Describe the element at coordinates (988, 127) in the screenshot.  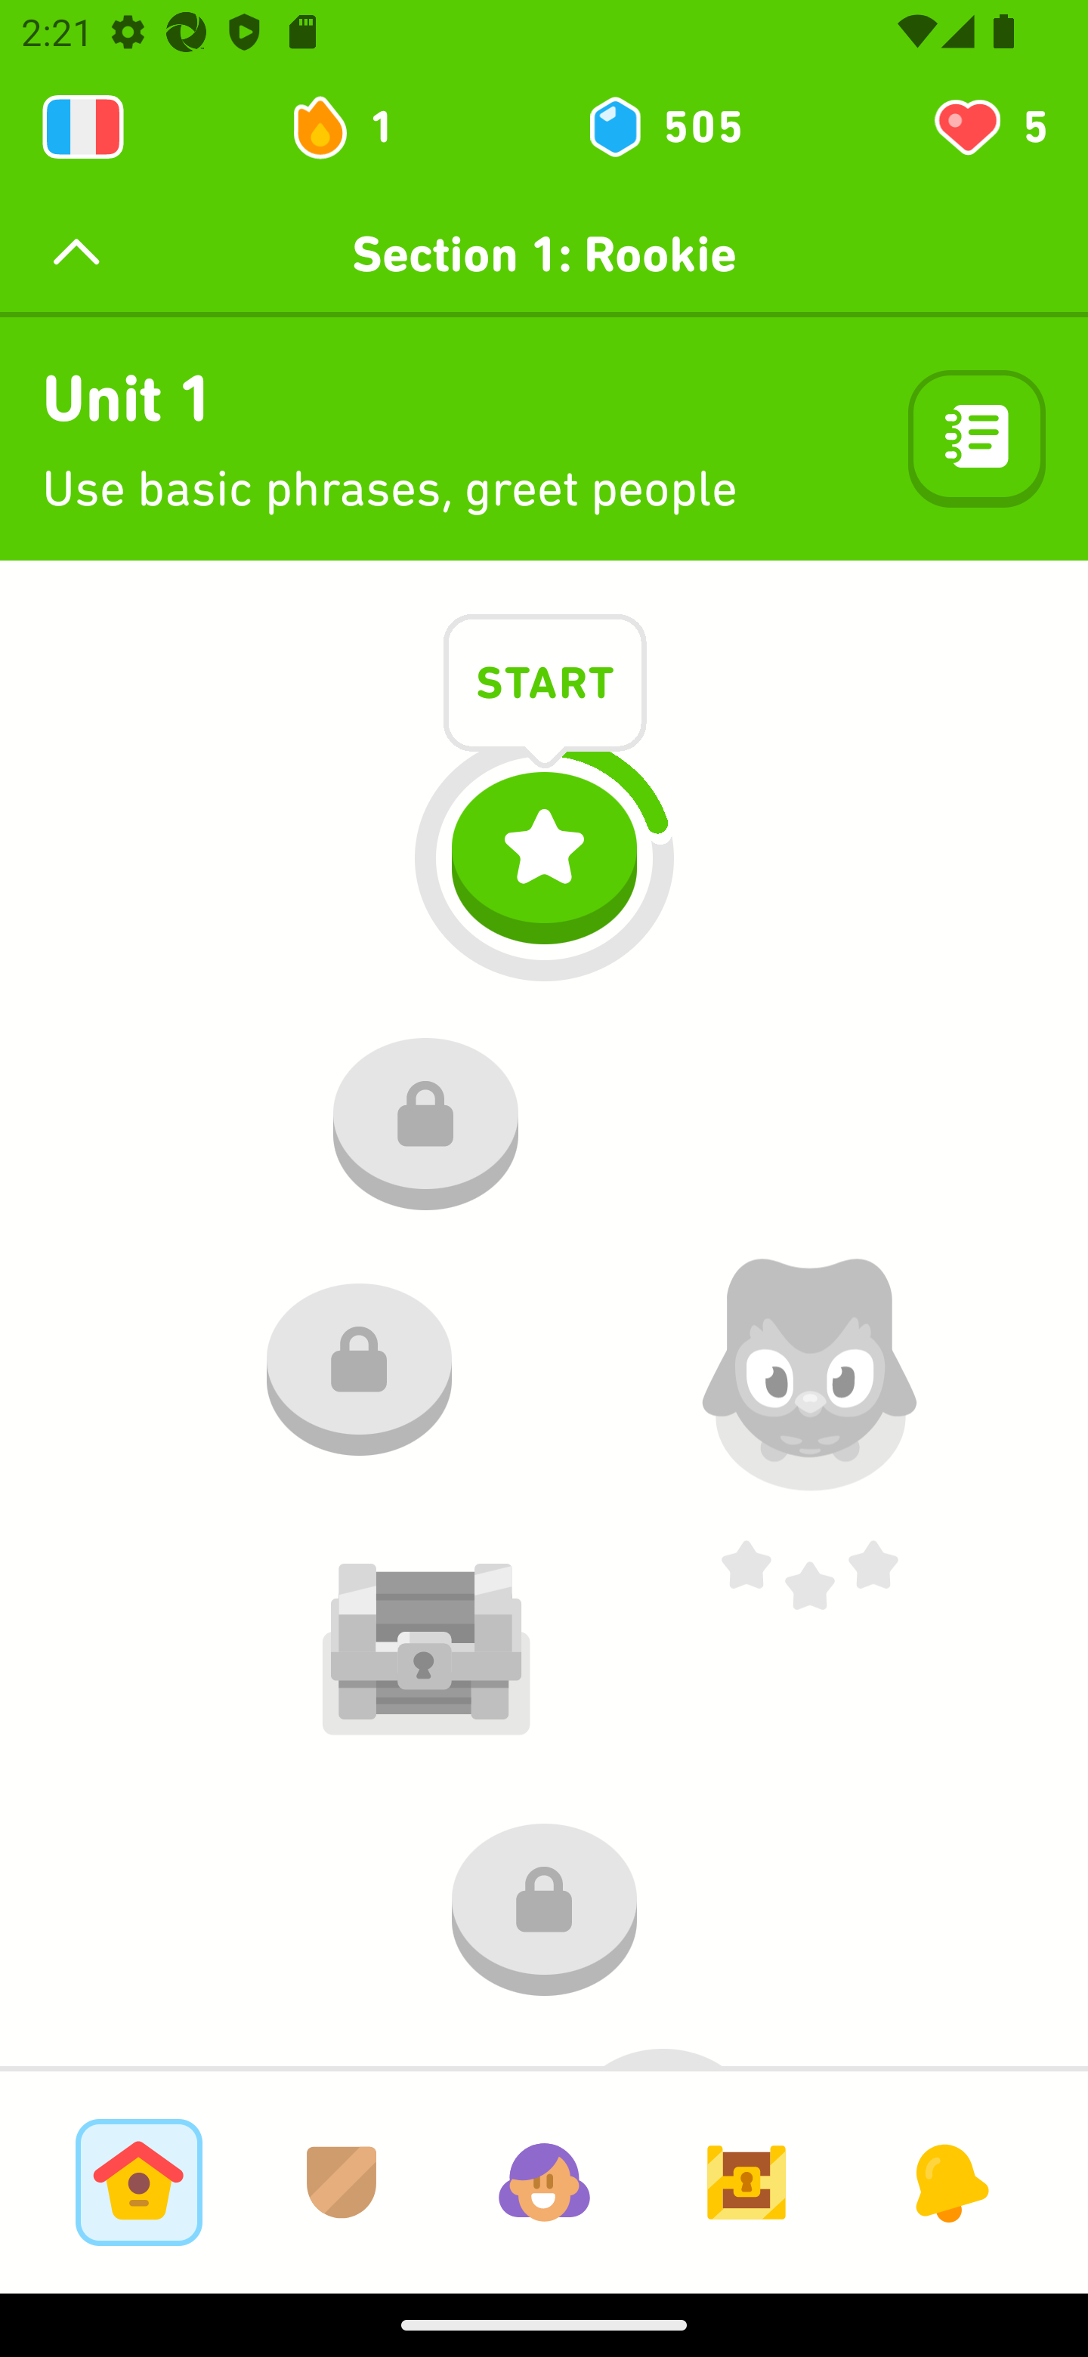
I see `You have 5 hearts left 5` at that location.